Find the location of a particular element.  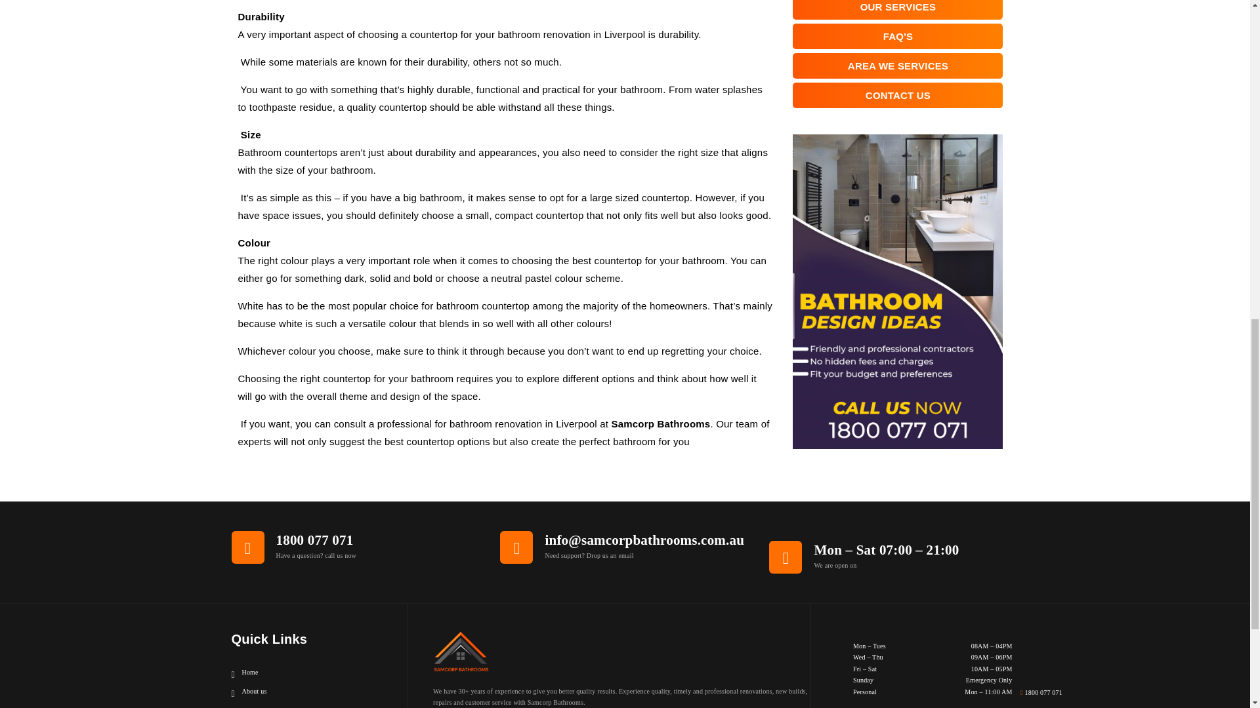

AREA WE SERVICES is located at coordinates (898, 66).